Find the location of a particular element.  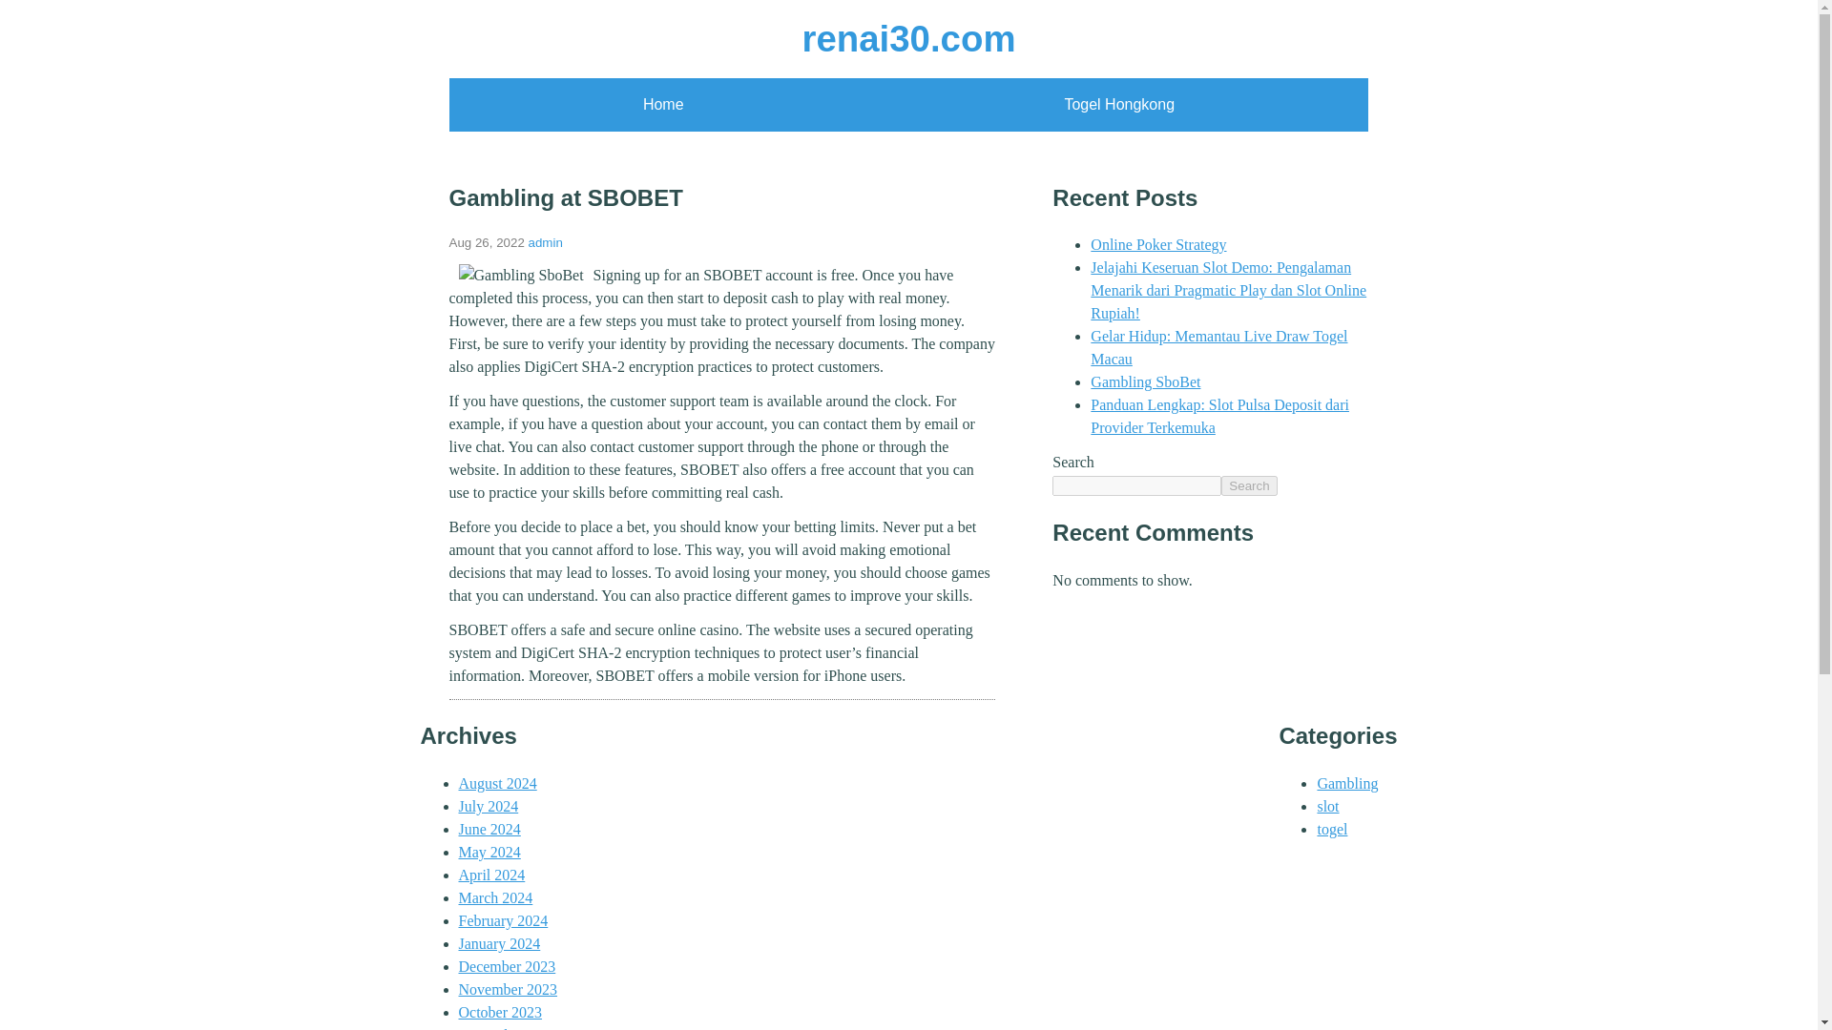

August 2024 is located at coordinates (497, 784).